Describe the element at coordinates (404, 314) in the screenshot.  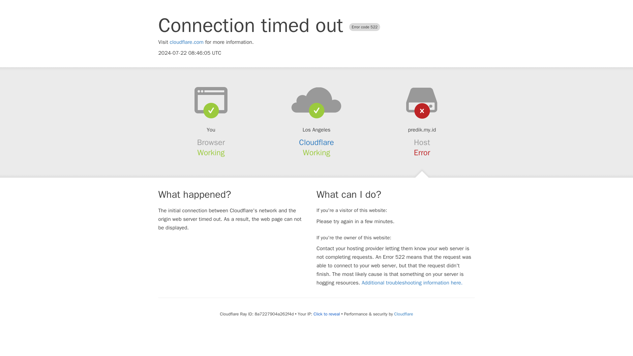
I see `Cloudflare` at that location.